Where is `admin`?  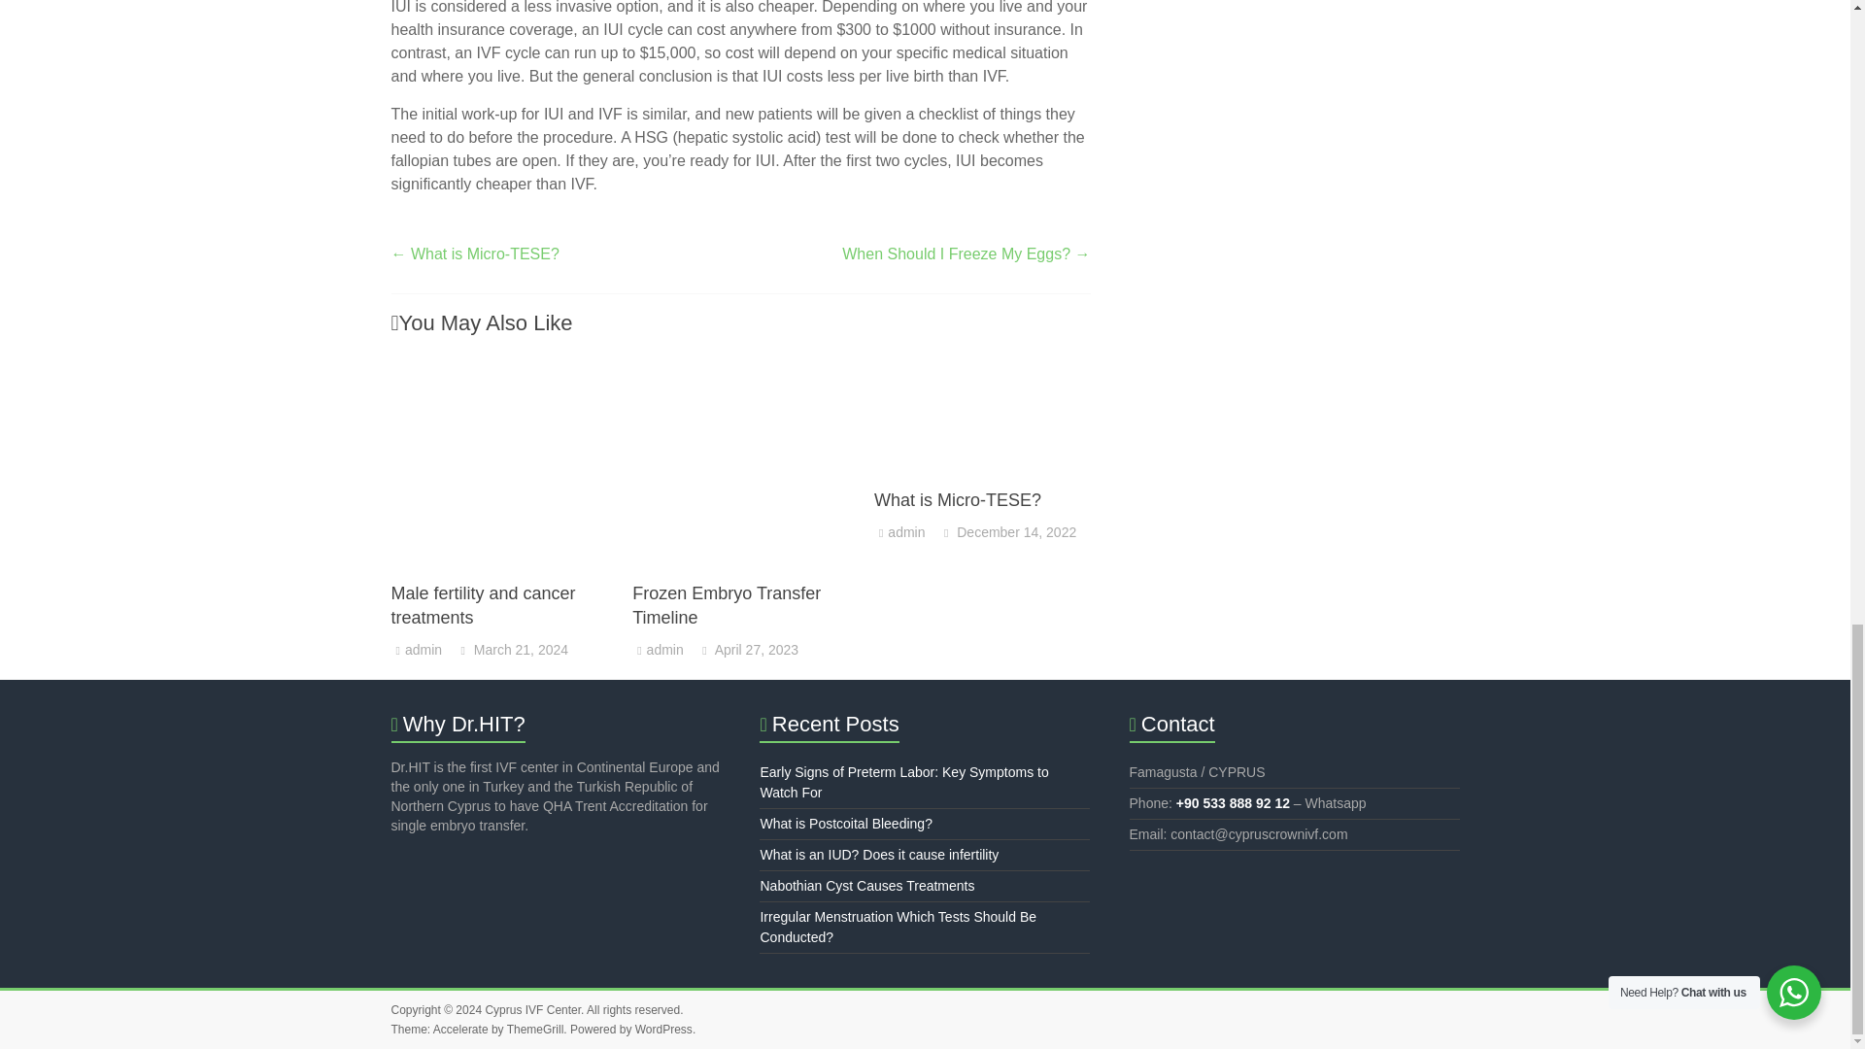 admin is located at coordinates (905, 532).